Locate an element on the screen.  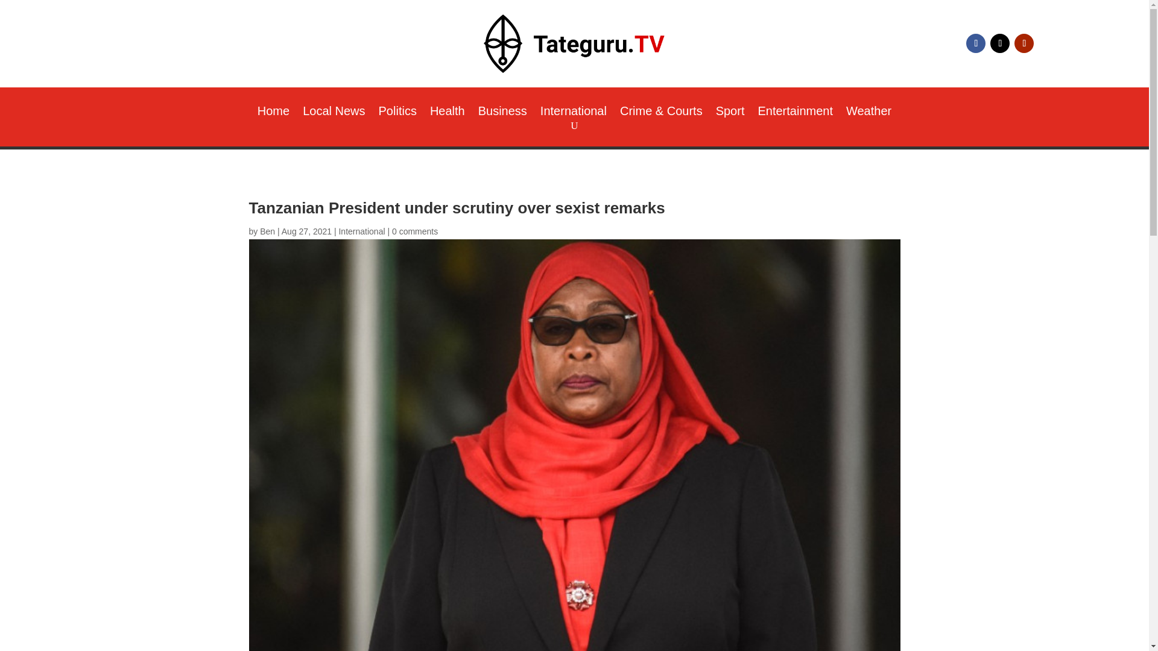
Follow on Youtube is located at coordinates (1024, 43).